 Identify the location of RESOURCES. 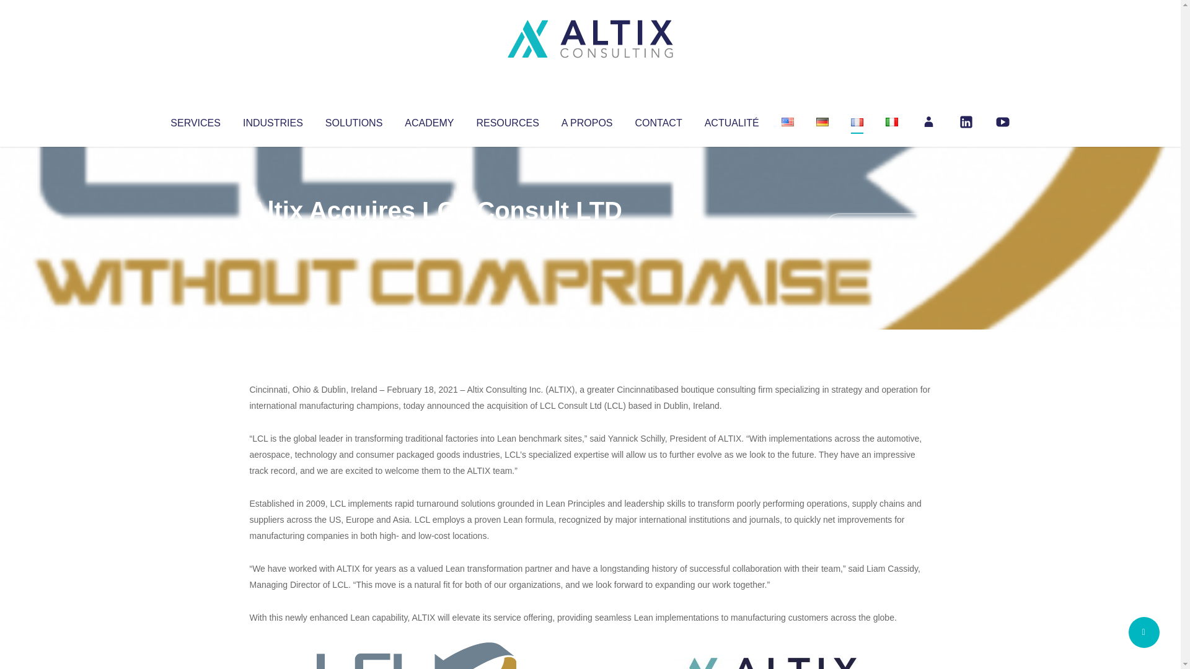
(507, 120).